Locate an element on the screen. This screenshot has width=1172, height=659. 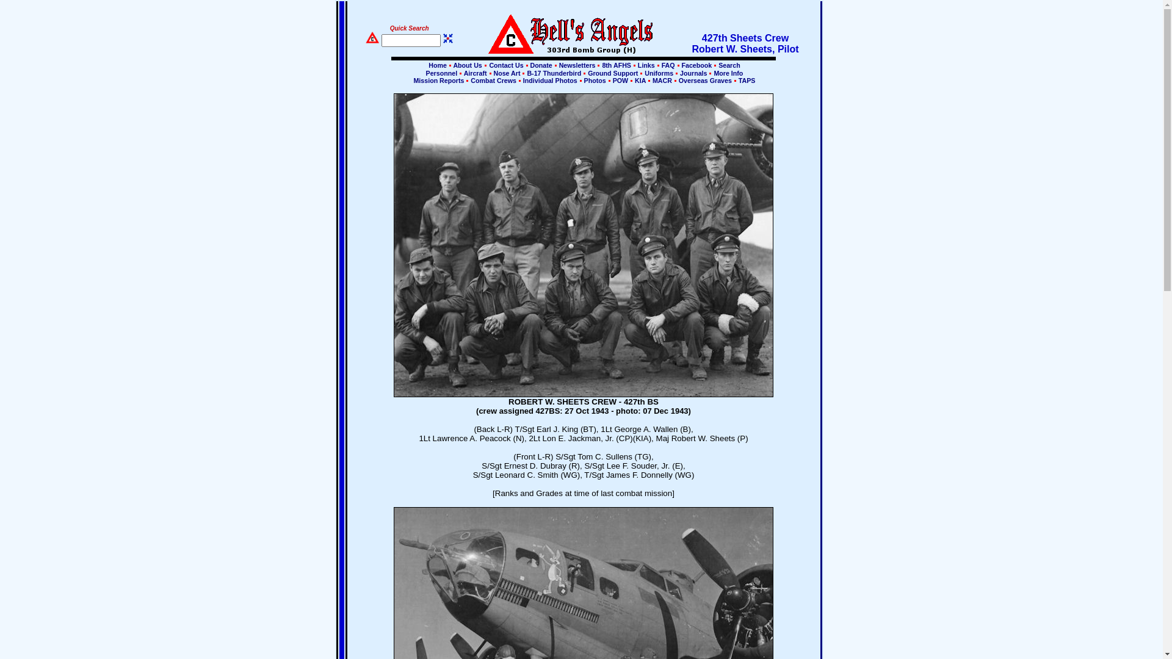
 Home is located at coordinates (438, 65).